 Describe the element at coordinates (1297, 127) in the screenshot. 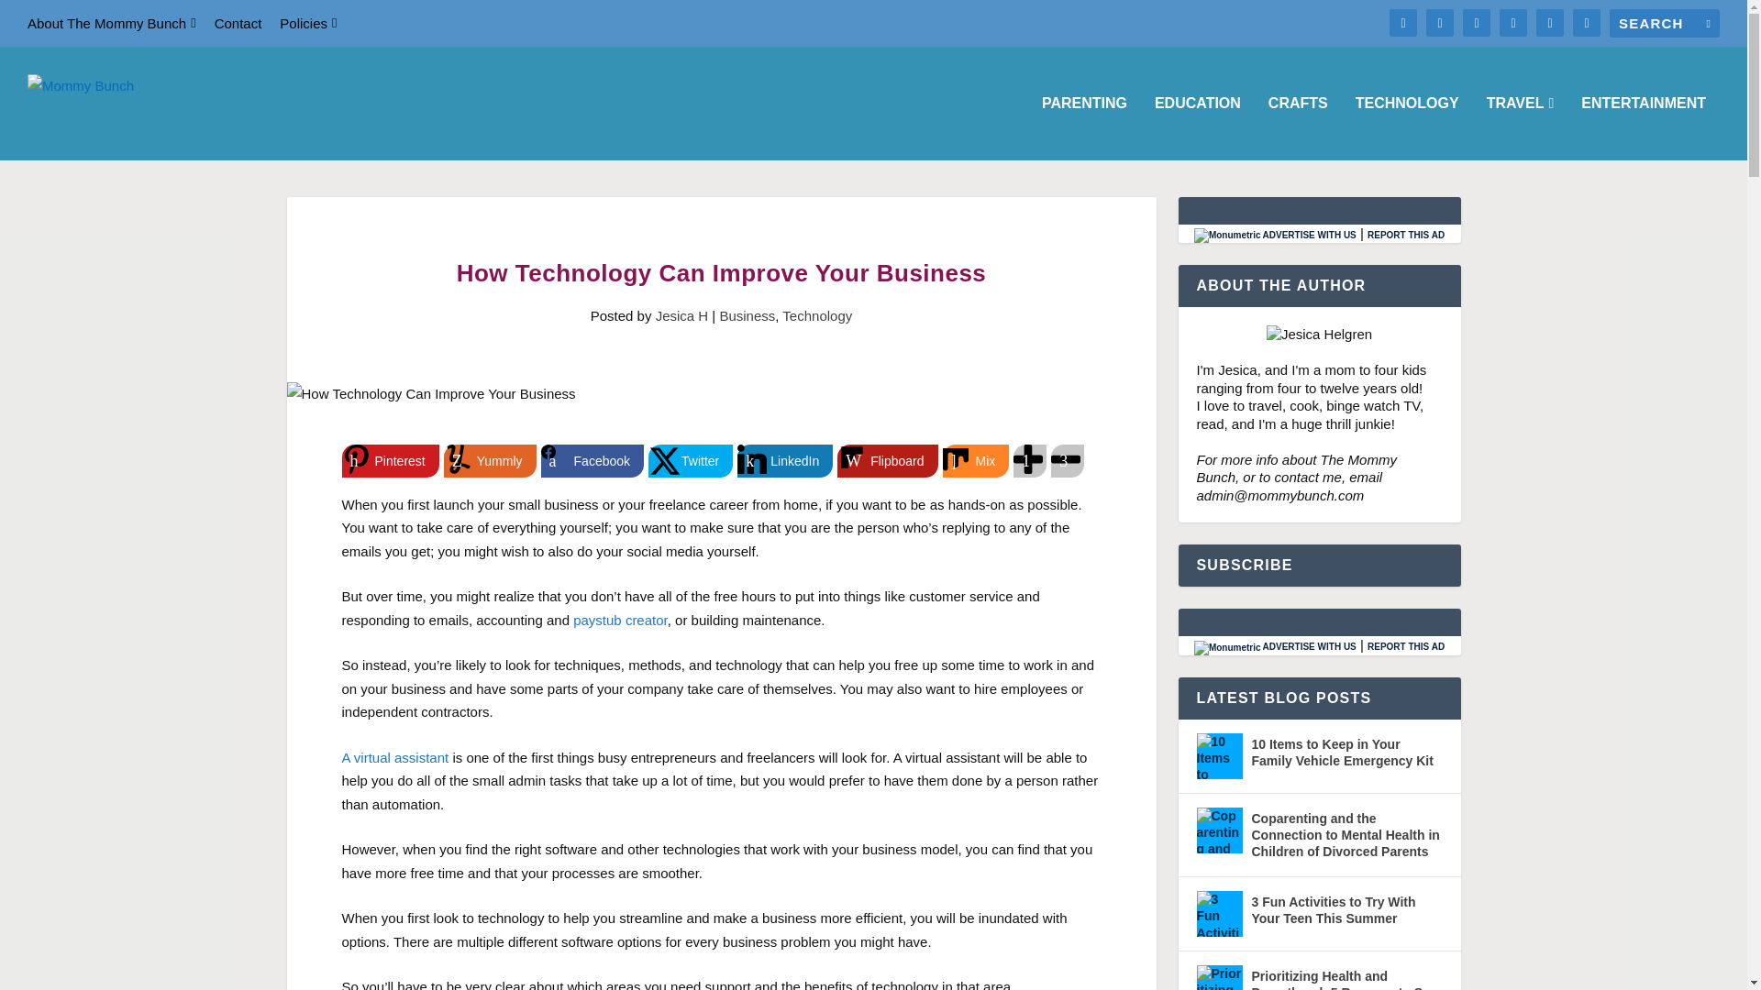

I see `CRAFTS` at that location.